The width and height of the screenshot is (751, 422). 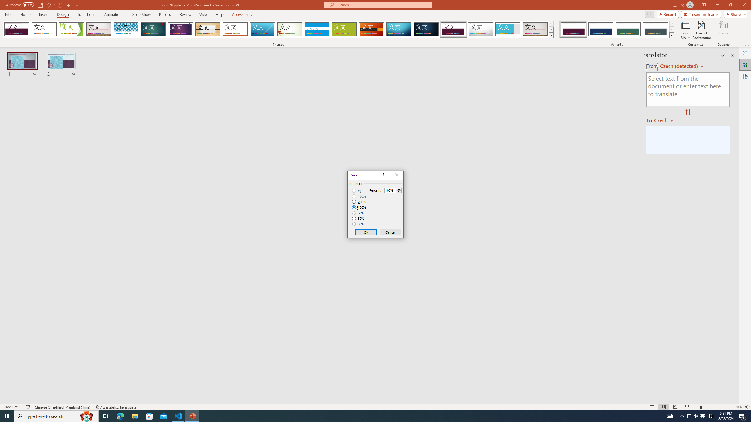 I want to click on Cancel, so click(x=390, y=232).